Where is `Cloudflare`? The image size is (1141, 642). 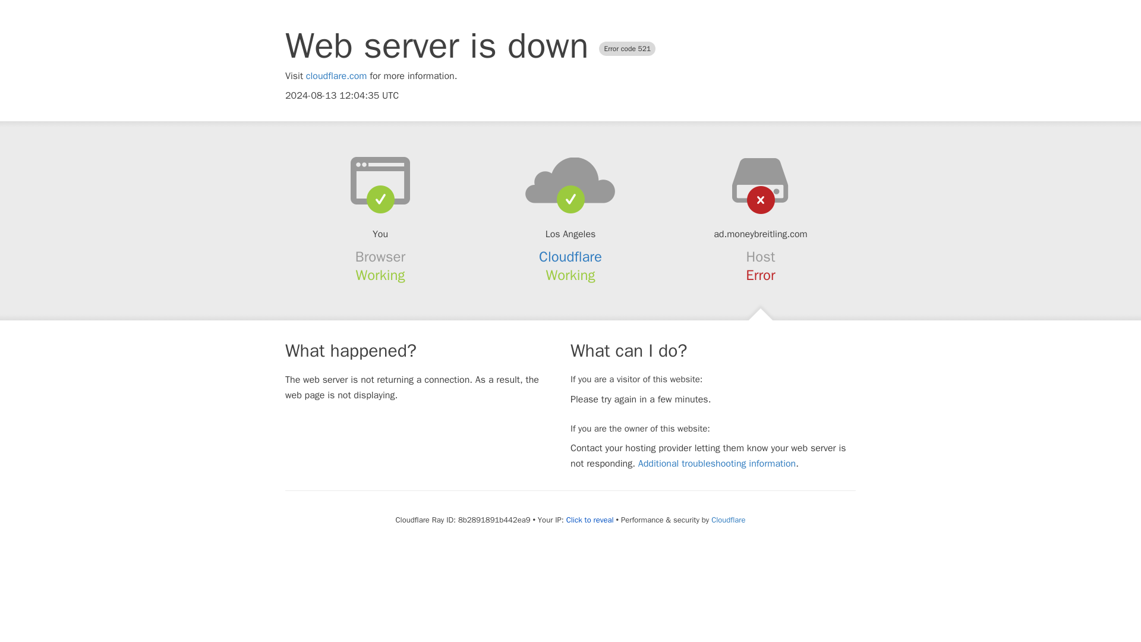
Cloudflare is located at coordinates (727, 520).